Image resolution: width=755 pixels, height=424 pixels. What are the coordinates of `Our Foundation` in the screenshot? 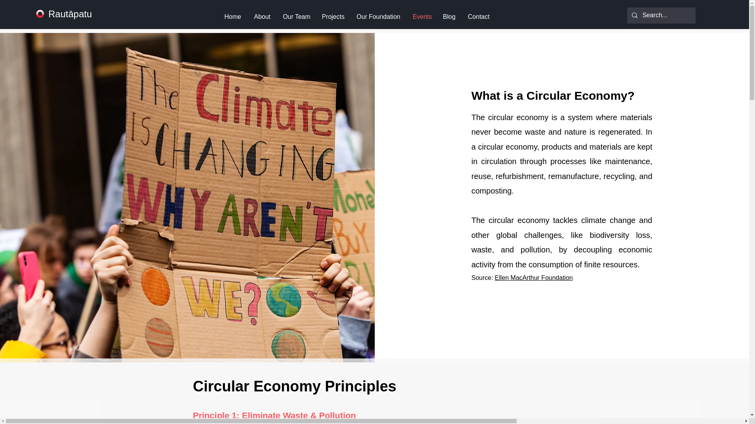 It's located at (378, 16).